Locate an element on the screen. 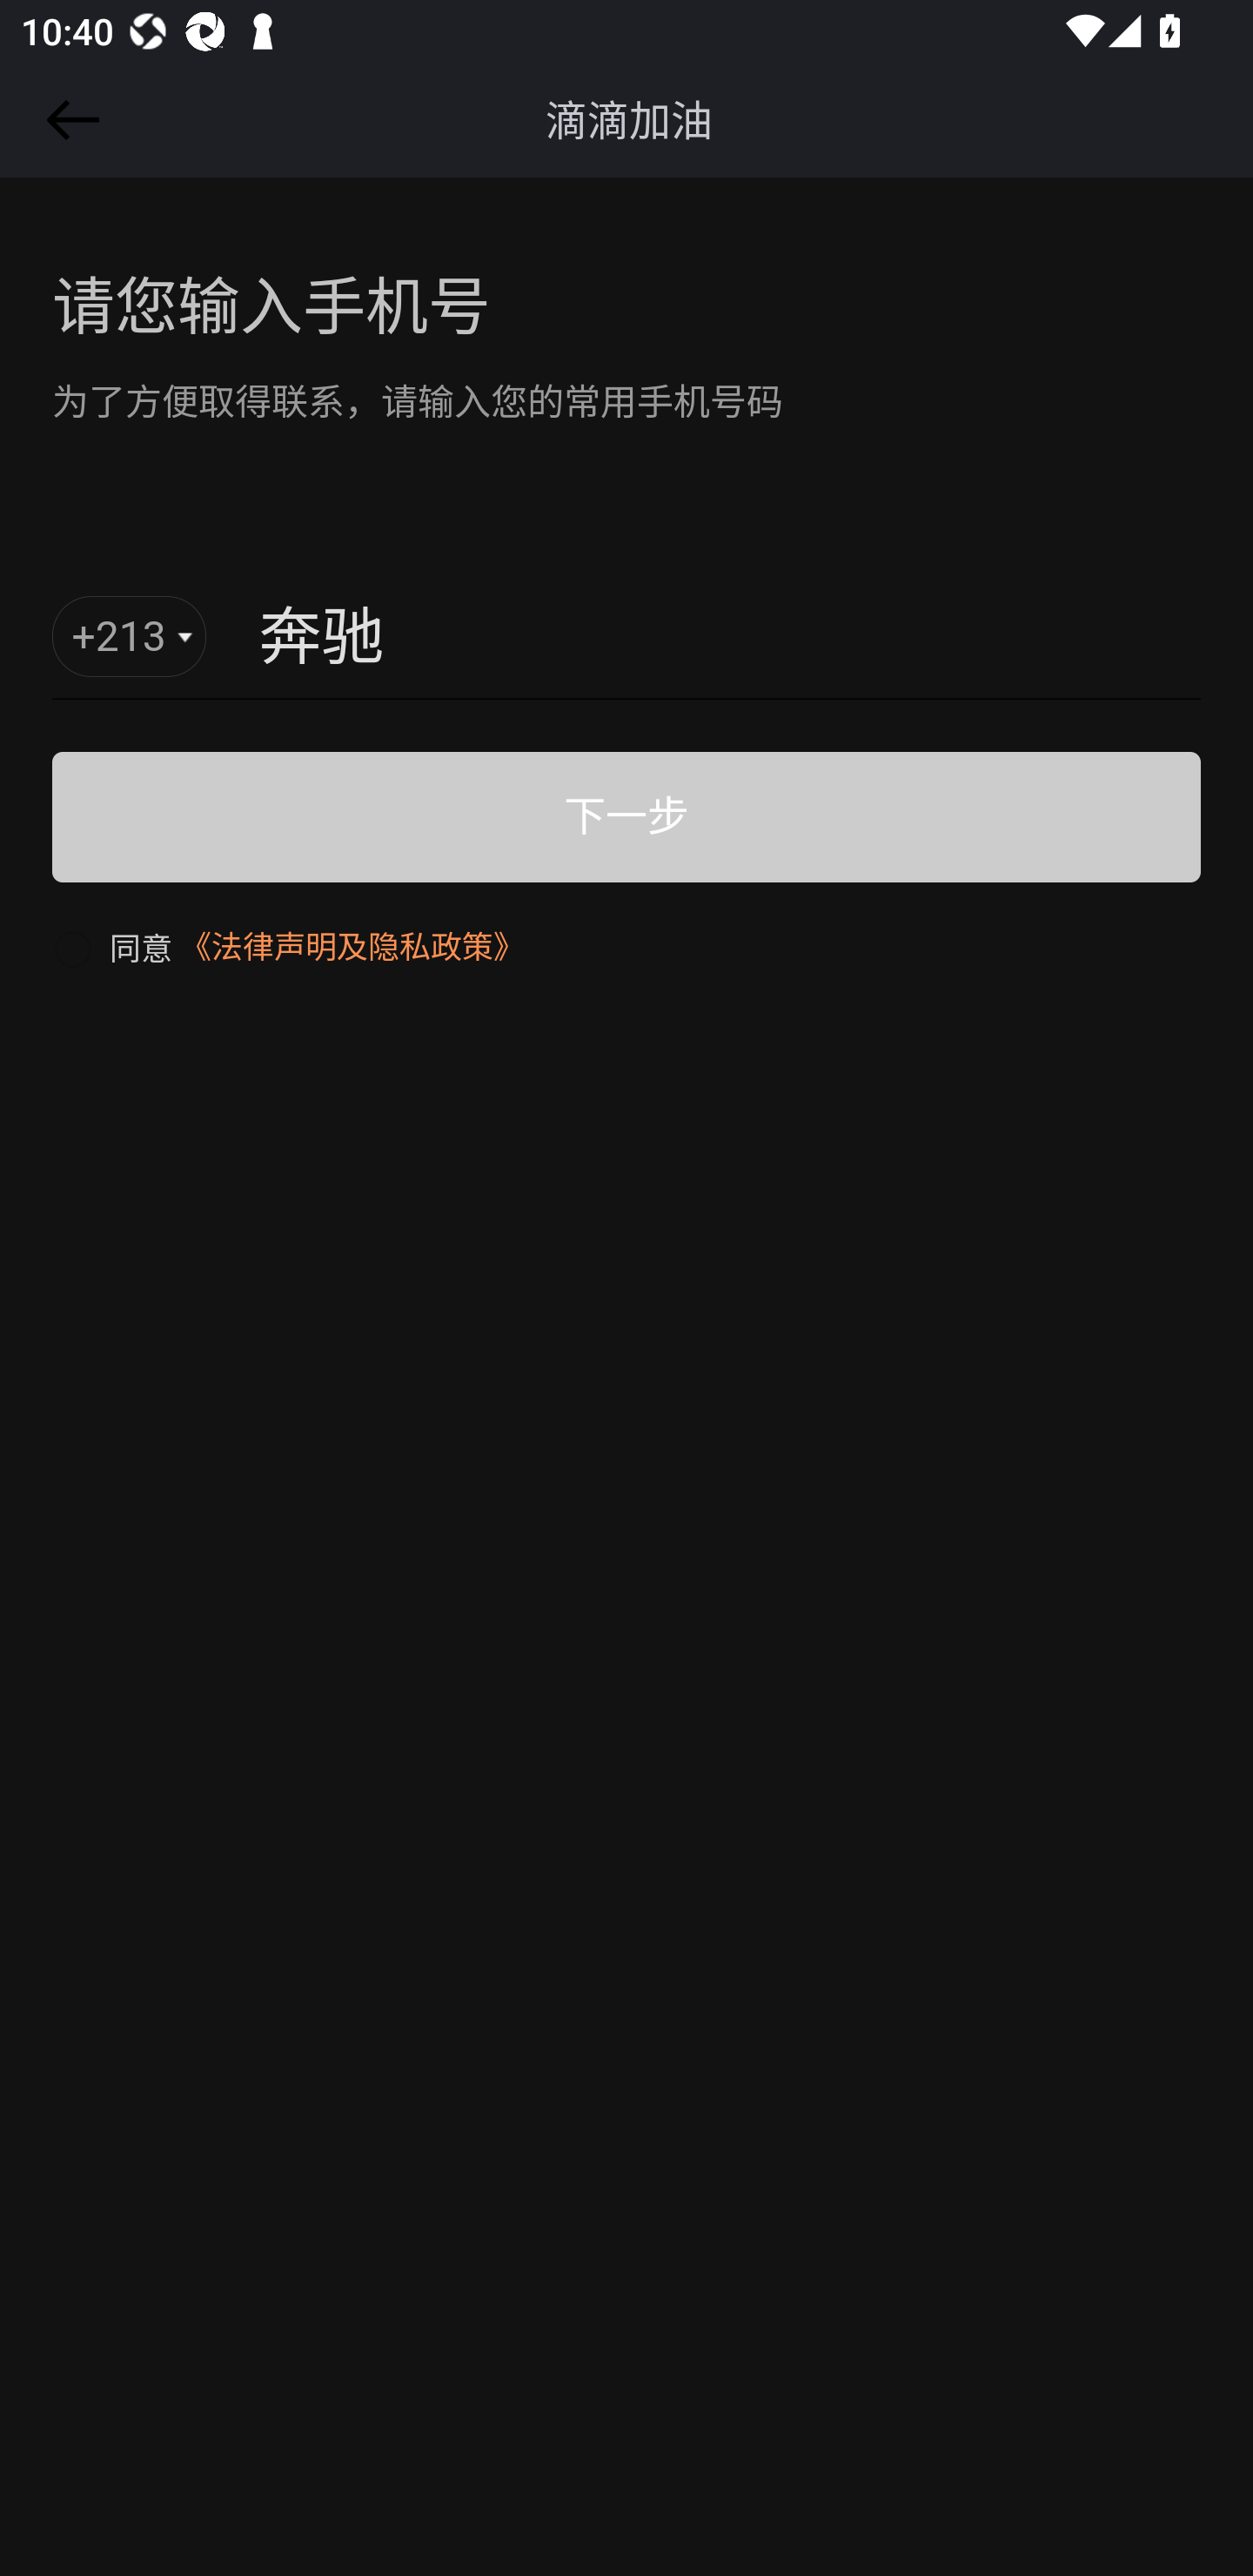 The height and width of the screenshot is (2576, 1253).  is located at coordinates (68, 120).